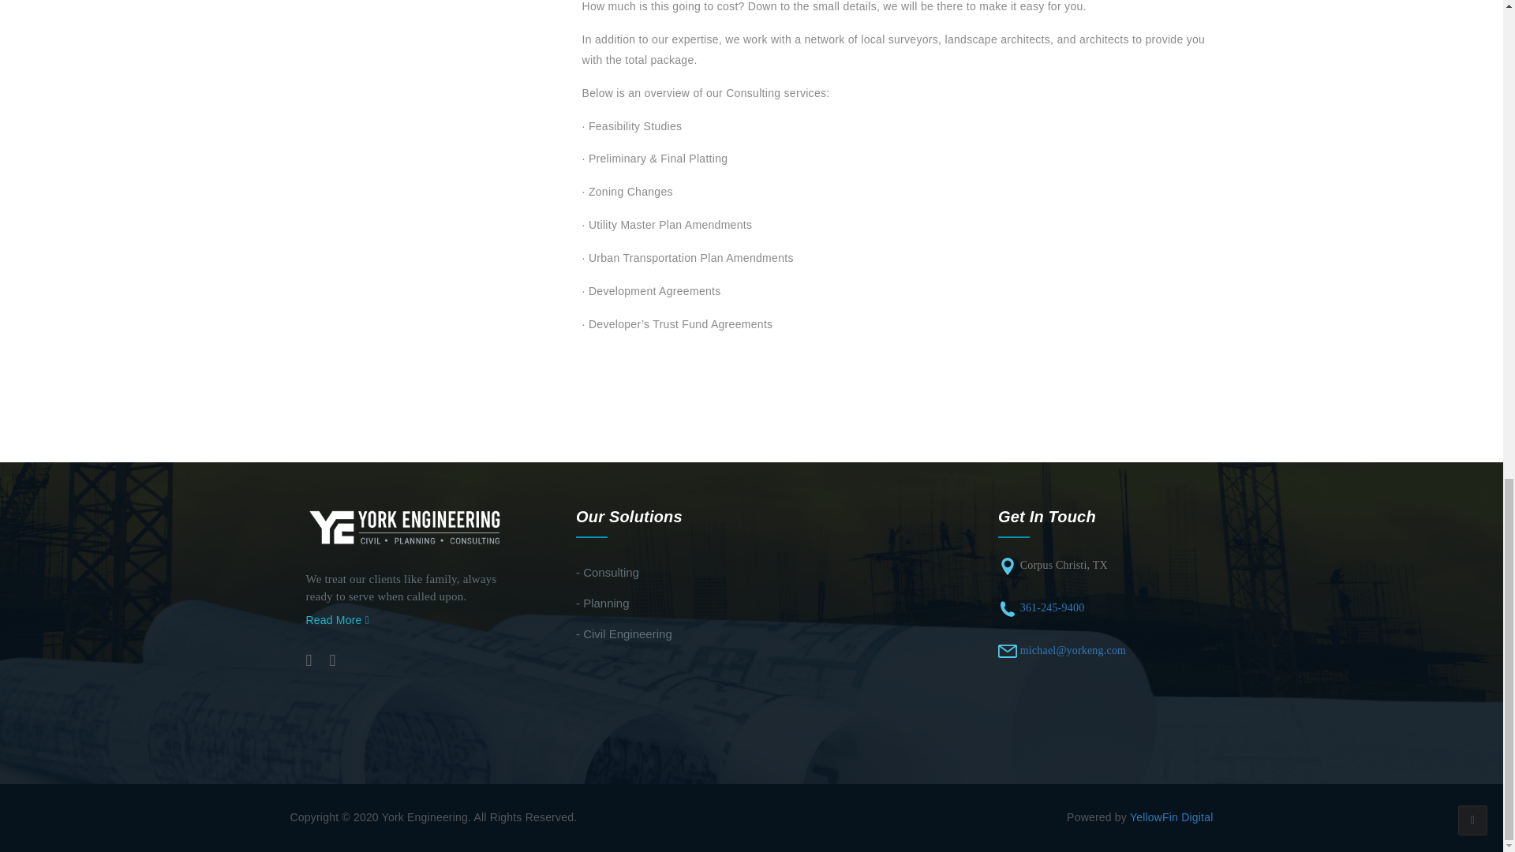 The height and width of the screenshot is (852, 1515). What do you see at coordinates (608, 573) in the screenshot?
I see `- Consulting` at bounding box center [608, 573].